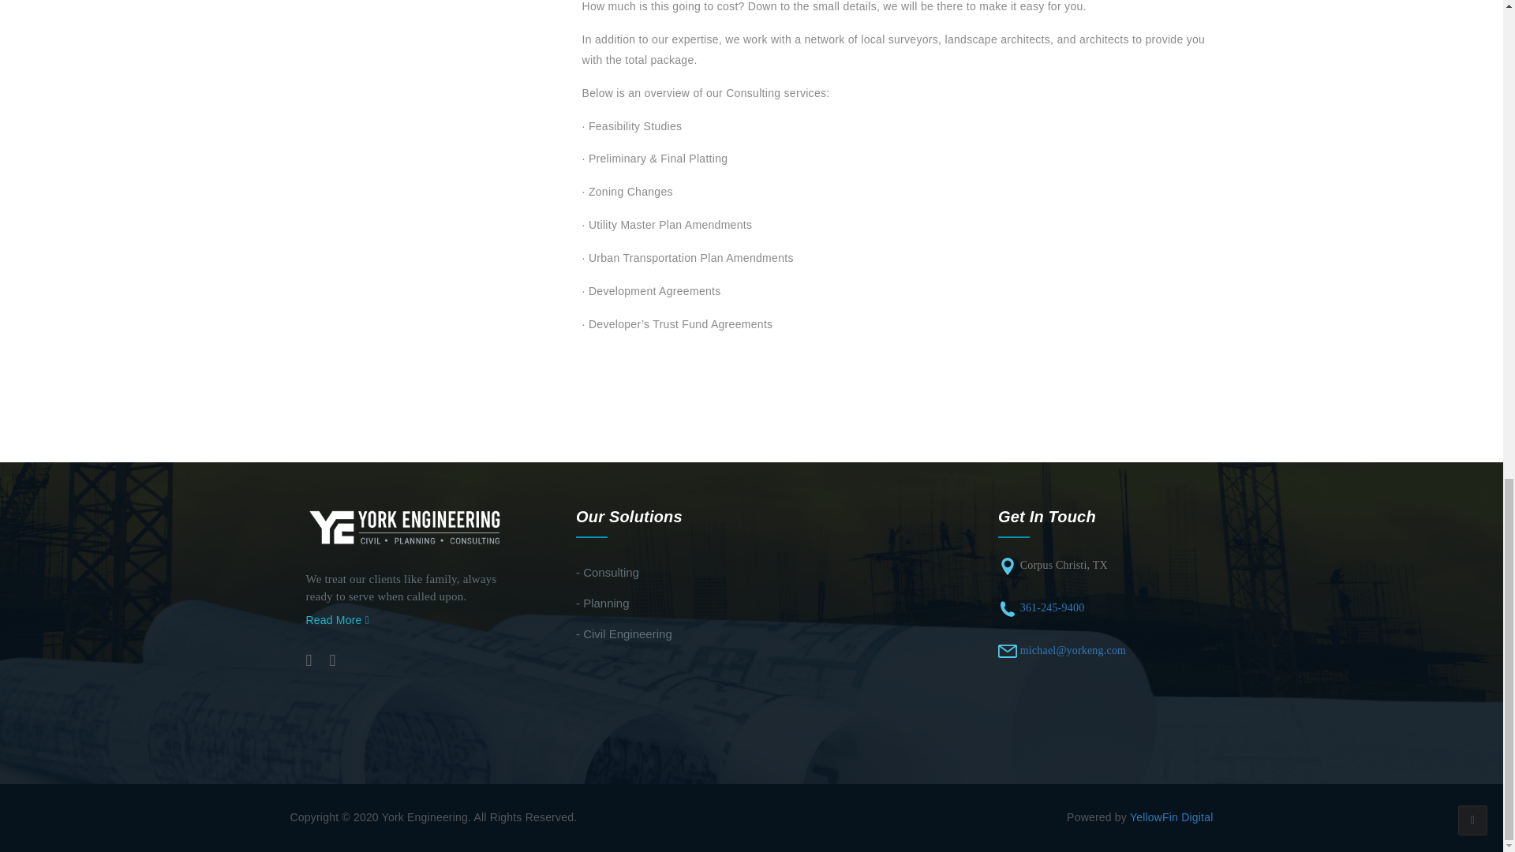 The height and width of the screenshot is (852, 1515). What do you see at coordinates (608, 573) in the screenshot?
I see `- Consulting` at bounding box center [608, 573].